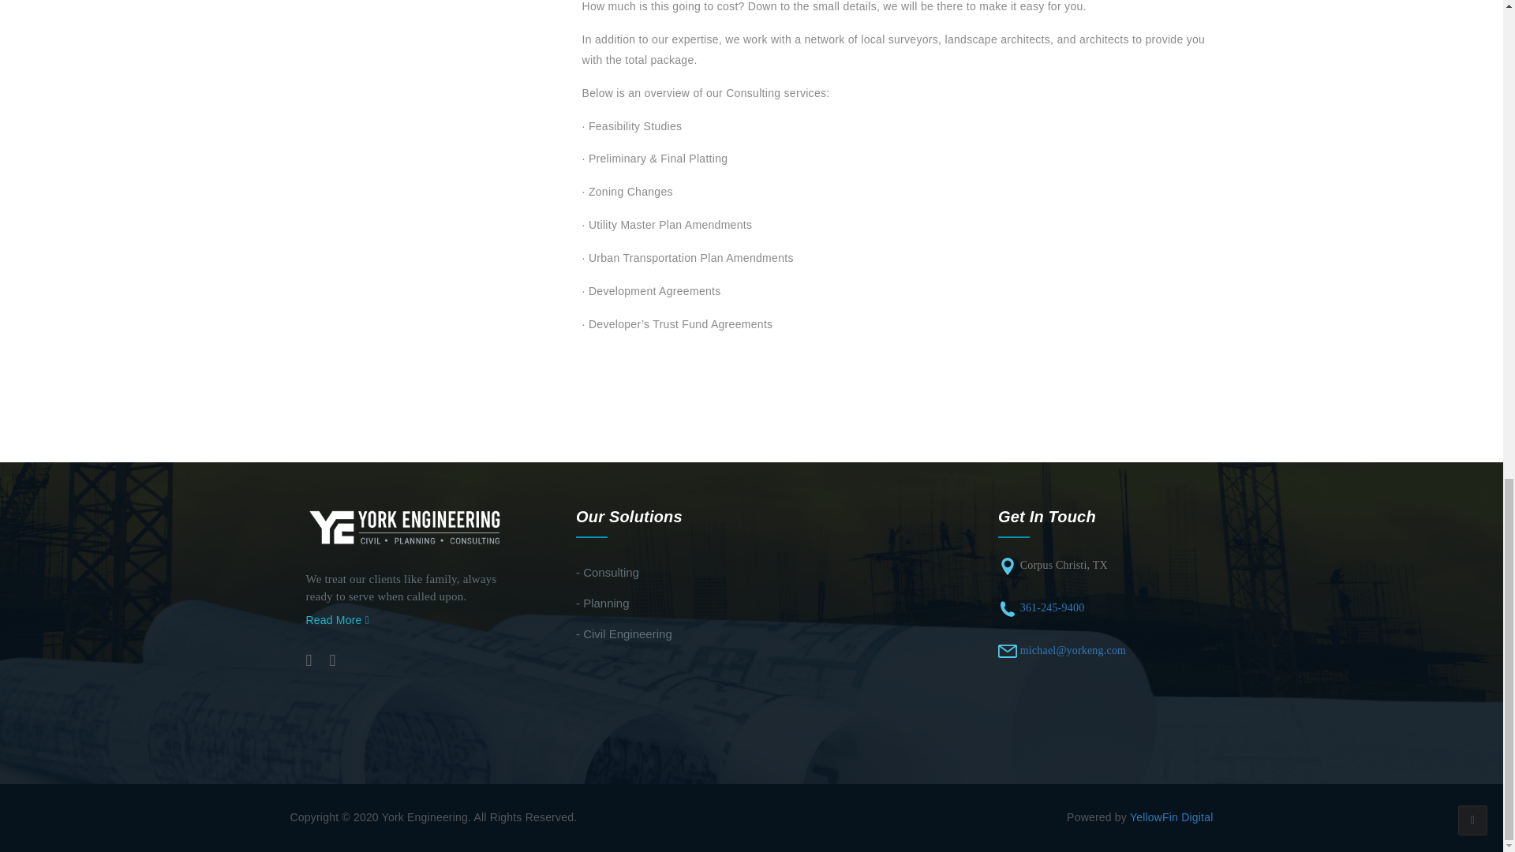 The height and width of the screenshot is (852, 1515). What do you see at coordinates (608, 573) in the screenshot?
I see `- Consulting` at bounding box center [608, 573].